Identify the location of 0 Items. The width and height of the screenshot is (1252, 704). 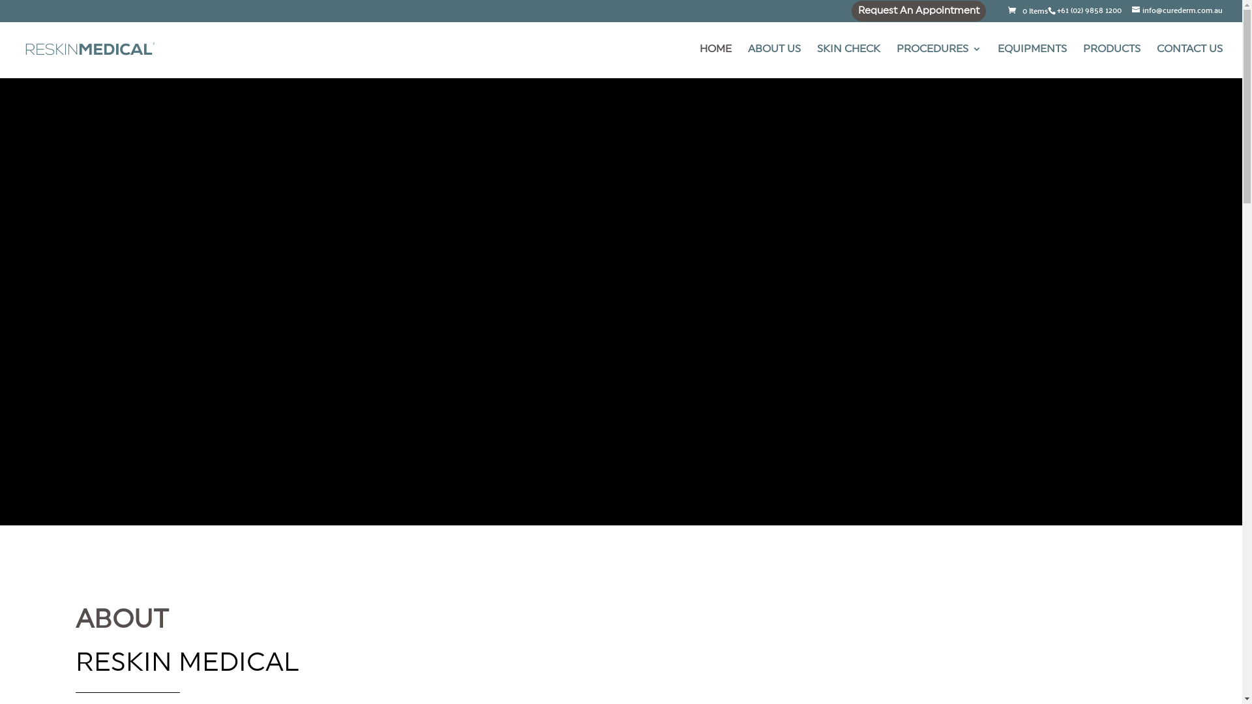
(1027, 10).